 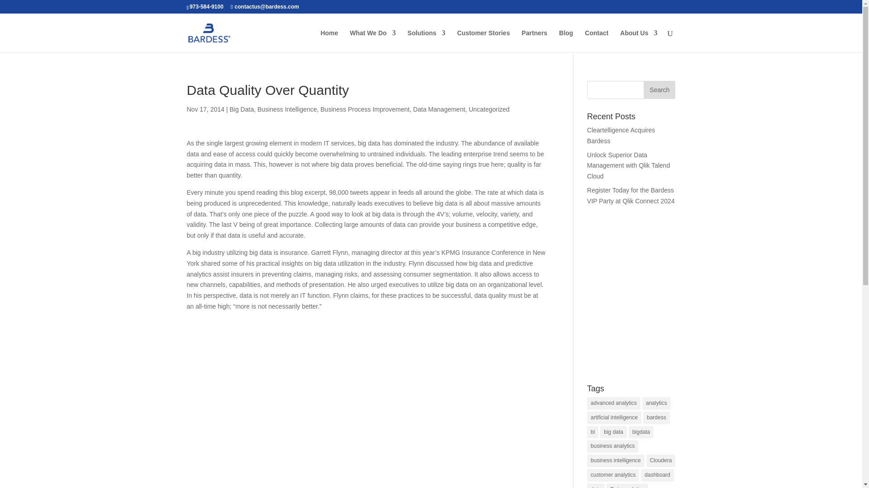 What do you see at coordinates (638, 41) in the screenshot?
I see `About Us` at bounding box center [638, 41].